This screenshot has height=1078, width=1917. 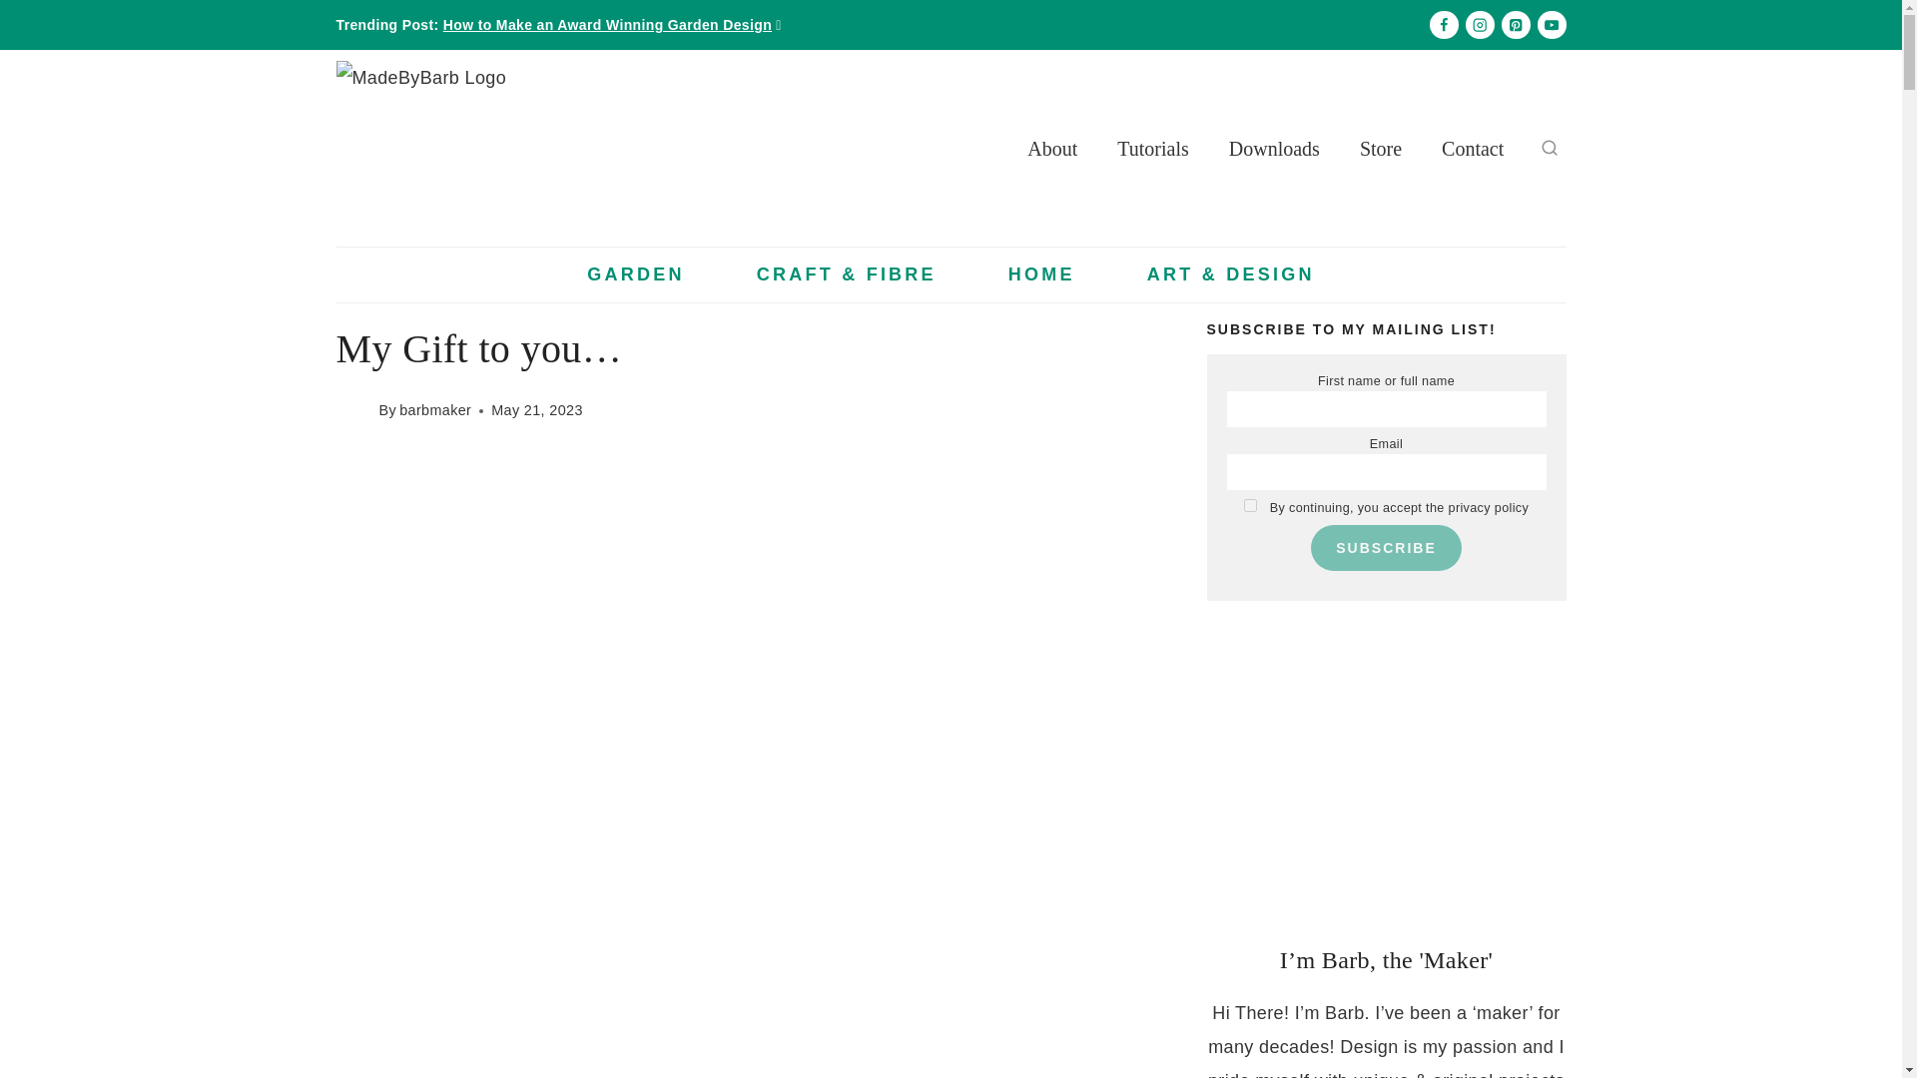 What do you see at coordinates (1041, 275) in the screenshot?
I see `HOME` at bounding box center [1041, 275].